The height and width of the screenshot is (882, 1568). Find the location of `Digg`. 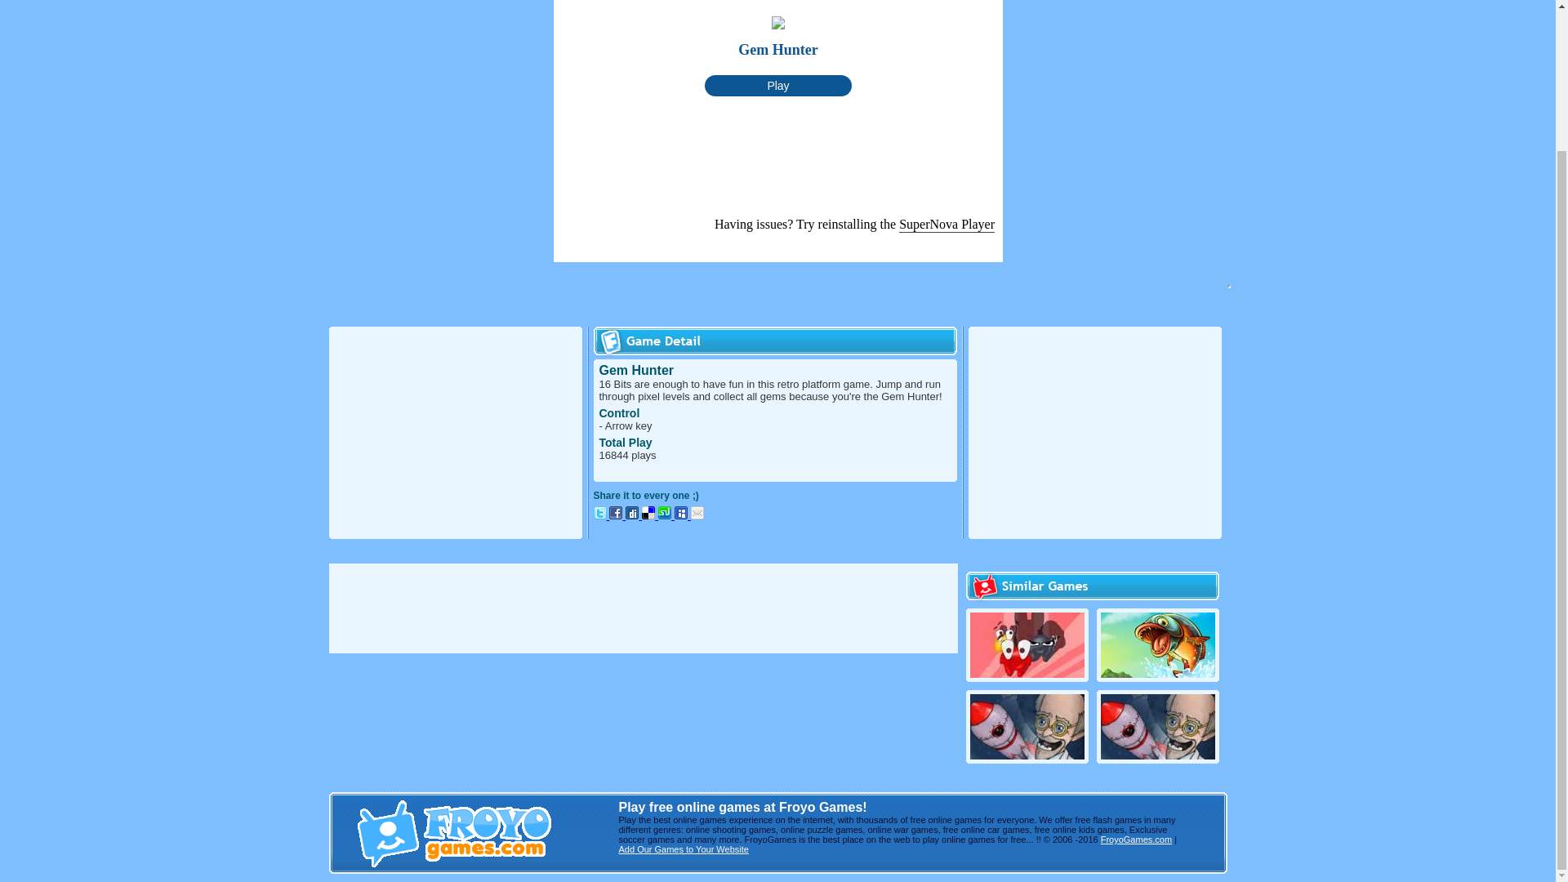

Digg is located at coordinates (634, 515).